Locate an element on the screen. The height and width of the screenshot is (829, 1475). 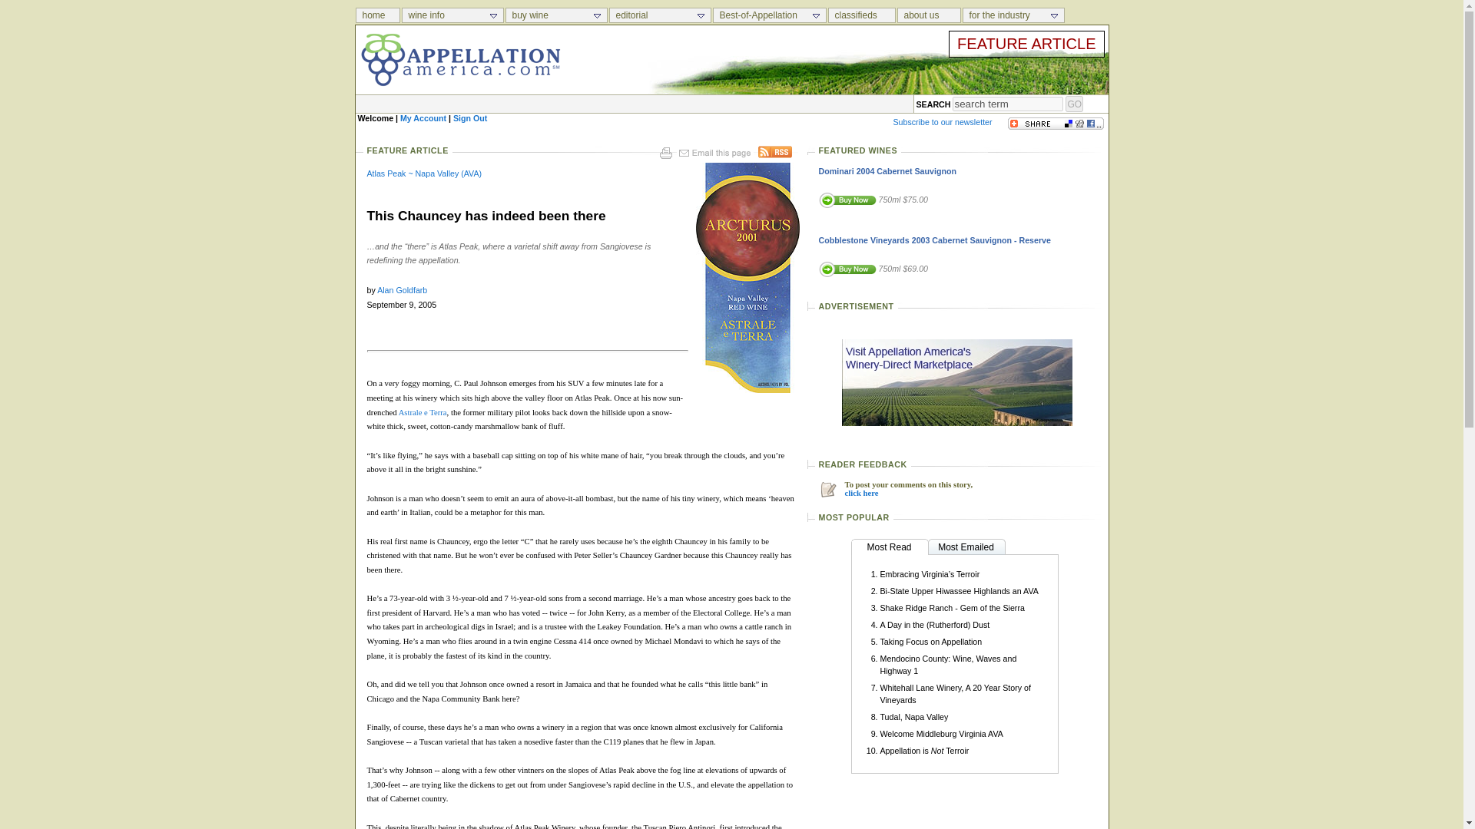
editorial is located at coordinates (659, 15).